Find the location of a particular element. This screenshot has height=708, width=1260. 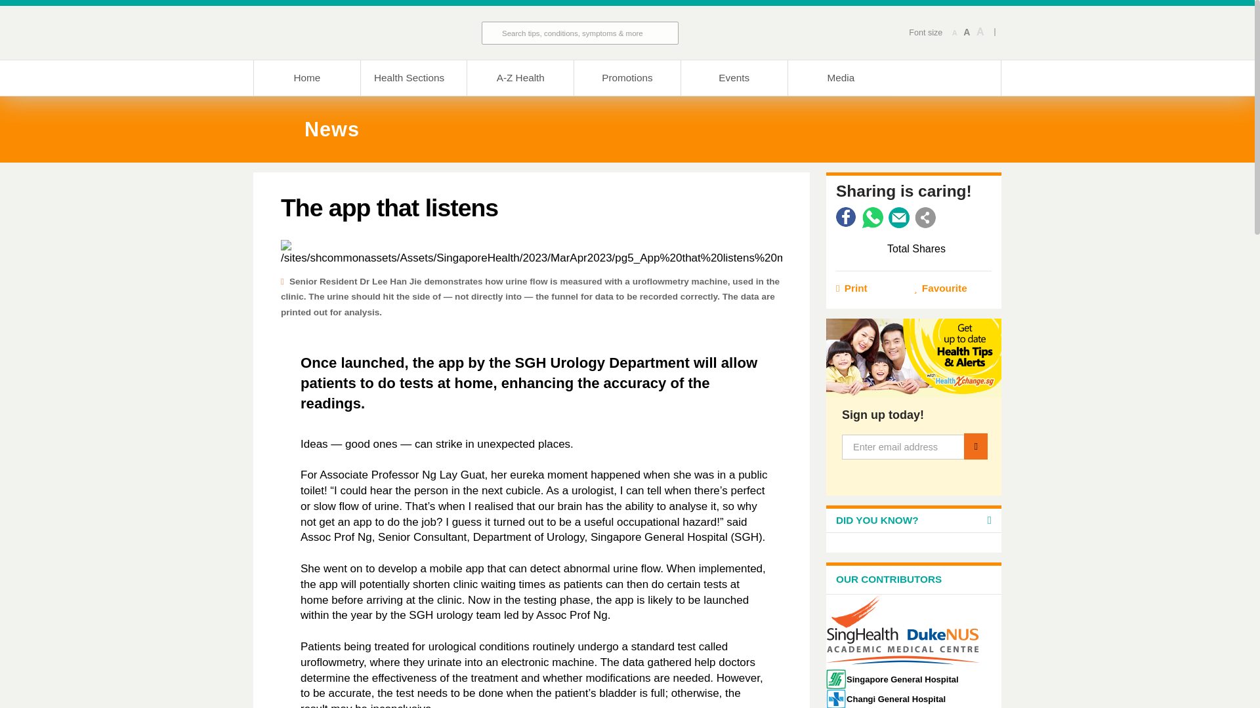

Media is located at coordinates (841, 77).